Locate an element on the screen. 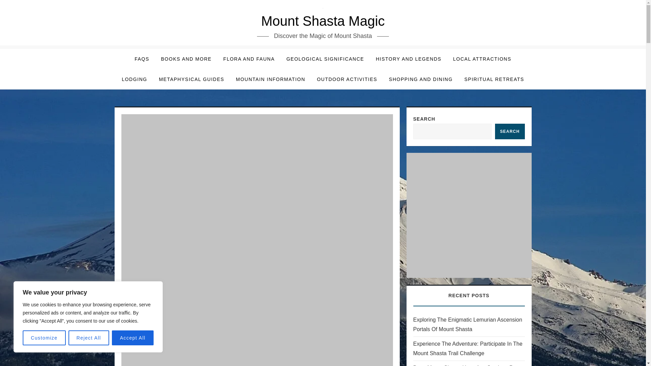  Customize is located at coordinates (44, 338).